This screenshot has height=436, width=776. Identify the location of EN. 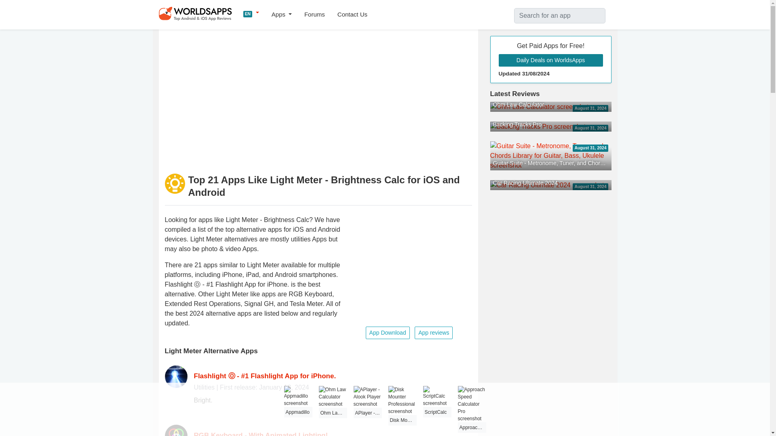
(251, 13).